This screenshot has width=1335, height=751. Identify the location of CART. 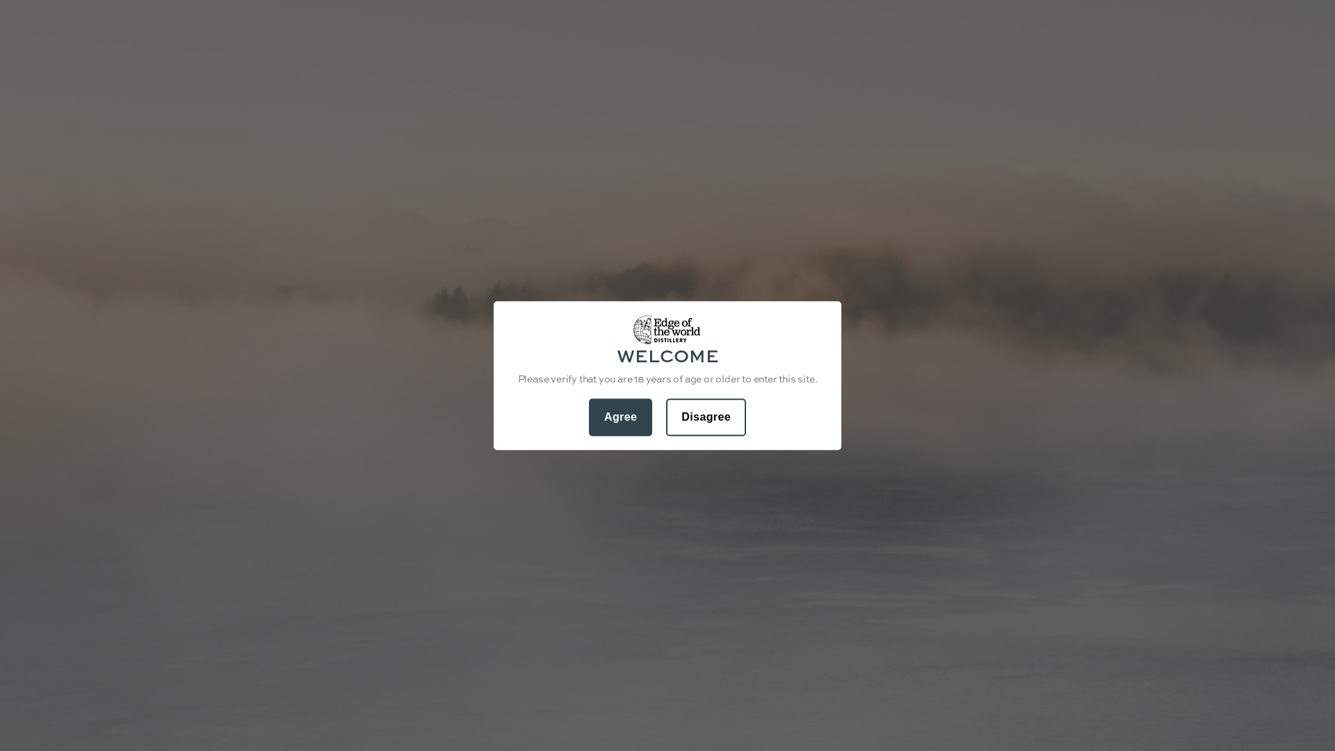
(1151, 78).